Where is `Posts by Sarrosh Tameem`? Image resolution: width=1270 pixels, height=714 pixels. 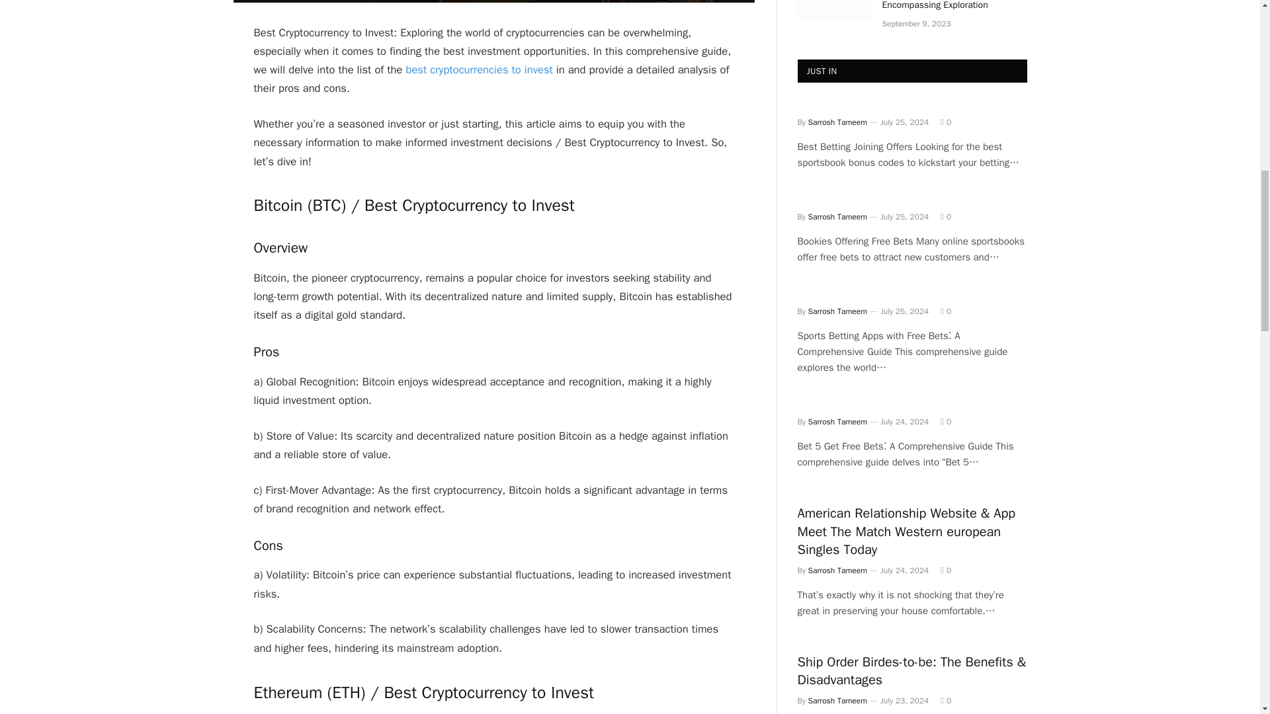 Posts by Sarrosh Tameem is located at coordinates (837, 122).